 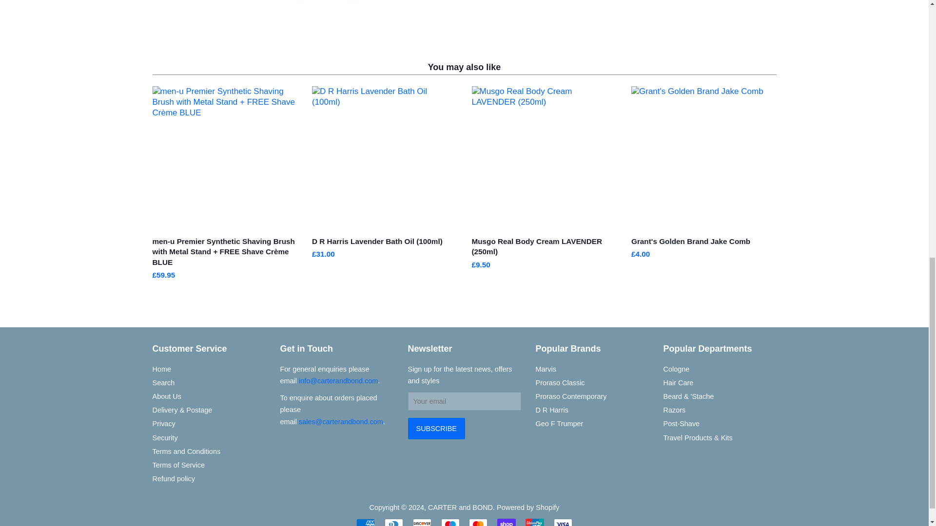 I want to click on Mastercard, so click(x=478, y=522).